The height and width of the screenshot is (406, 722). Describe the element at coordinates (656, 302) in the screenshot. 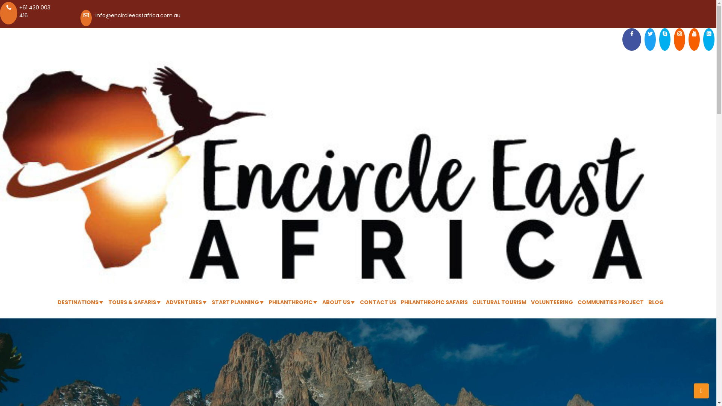

I see `BLOG` at that location.